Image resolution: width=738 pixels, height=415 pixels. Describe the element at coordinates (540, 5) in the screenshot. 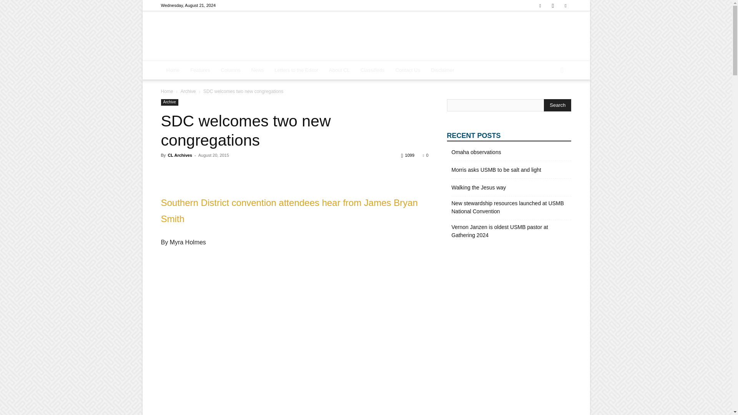

I see `Facebook` at that location.